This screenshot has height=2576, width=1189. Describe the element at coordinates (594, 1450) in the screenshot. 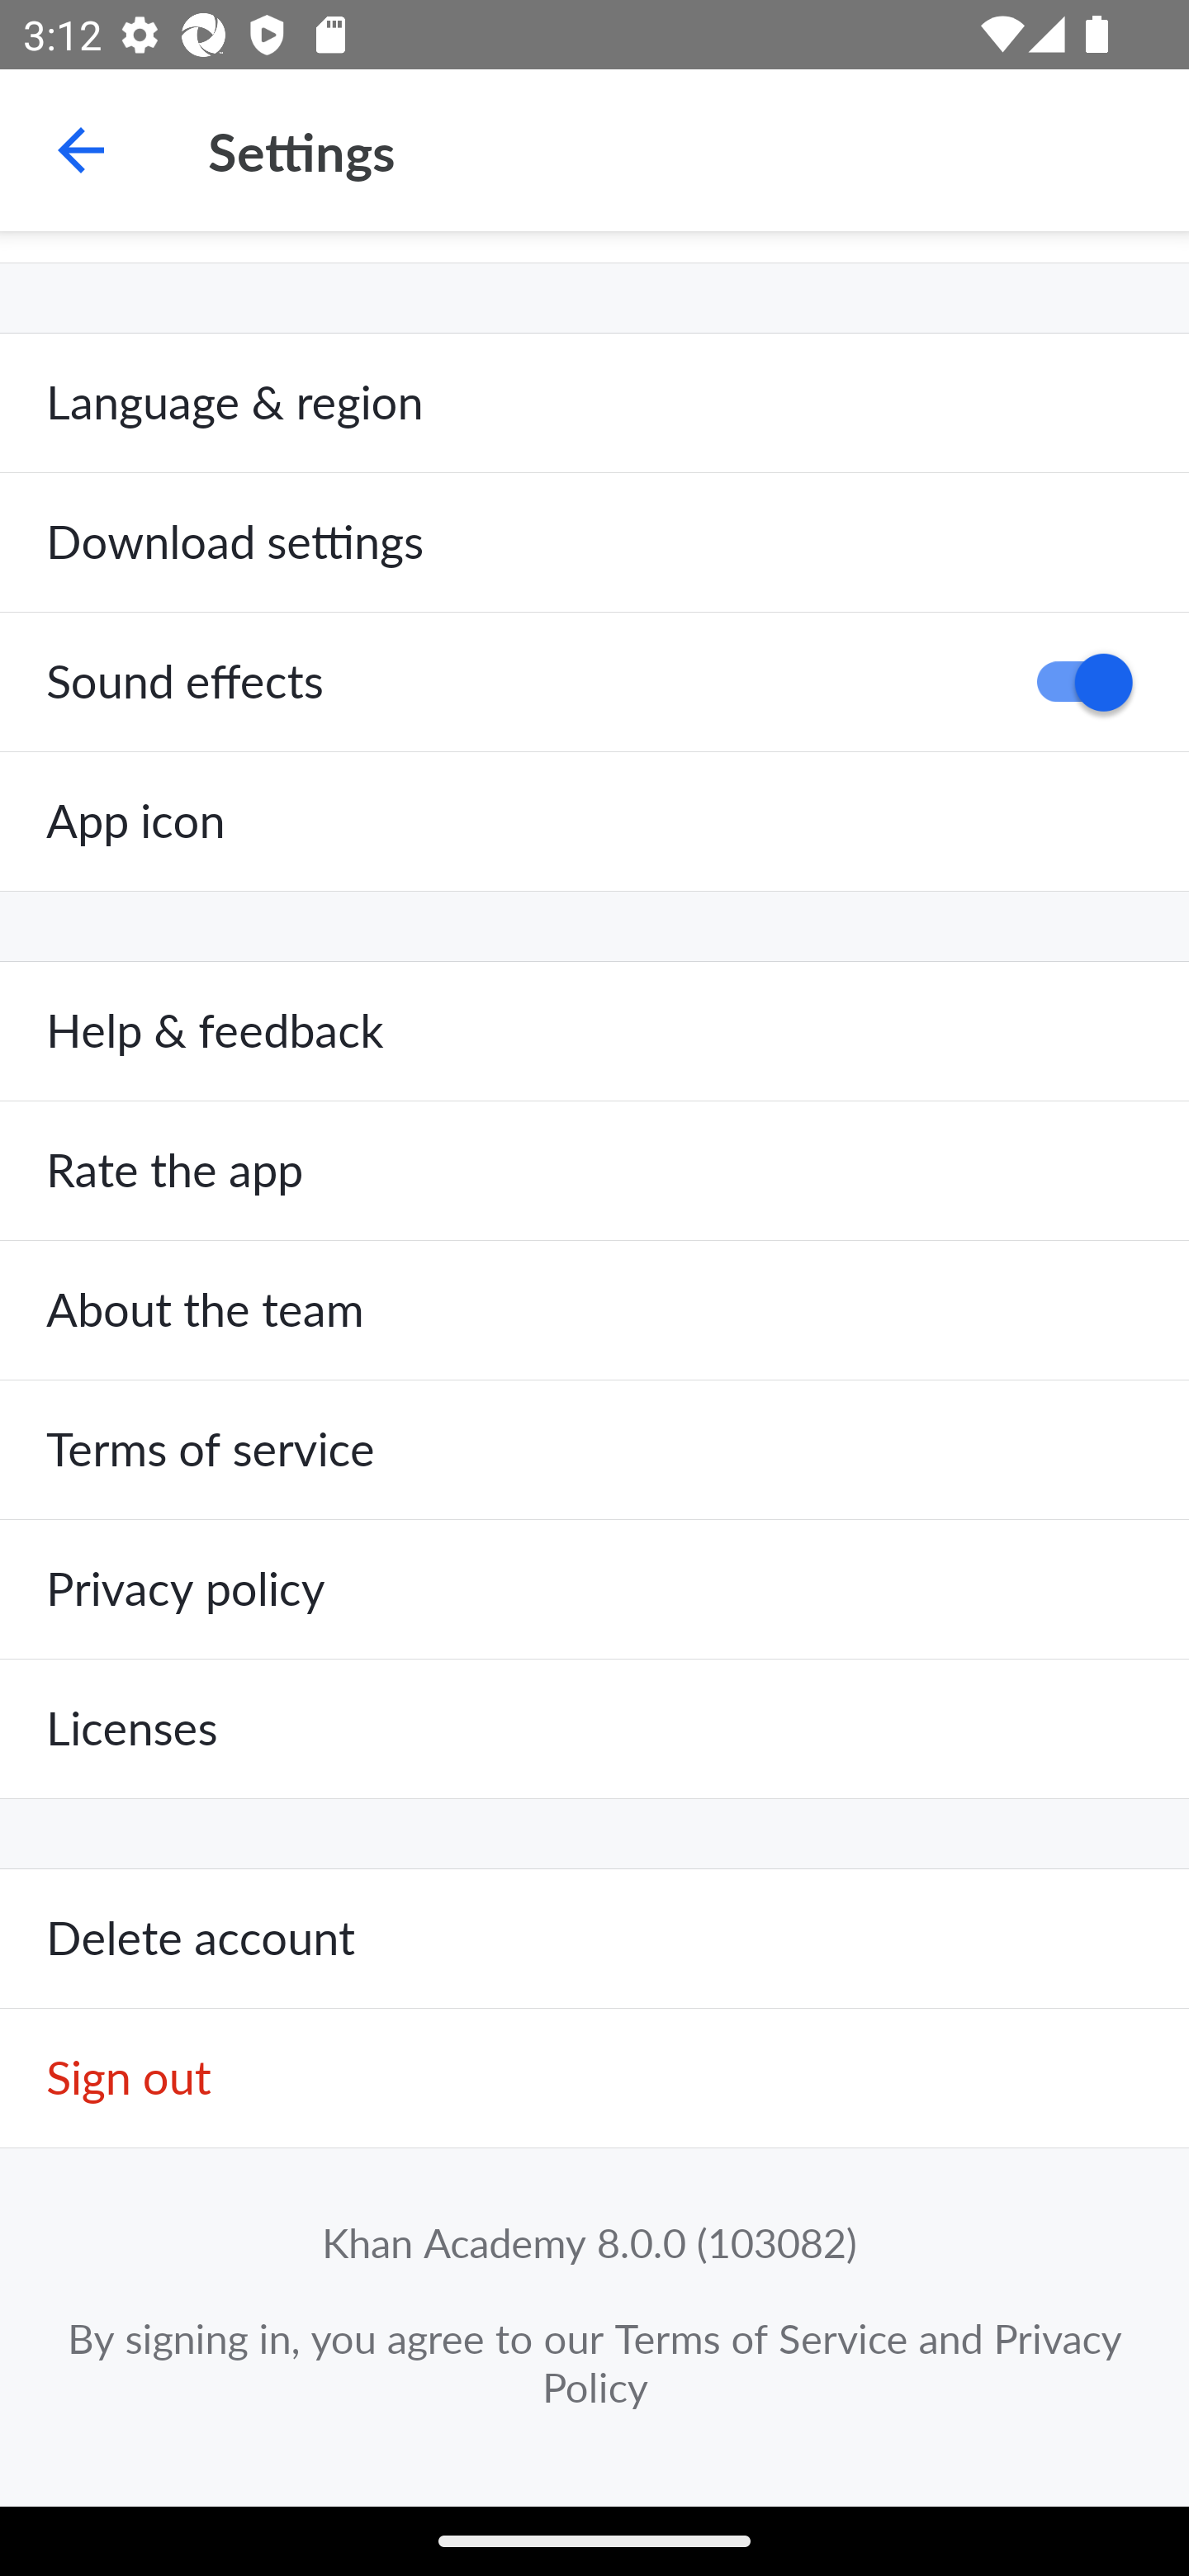

I see `Terms of service` at that location.